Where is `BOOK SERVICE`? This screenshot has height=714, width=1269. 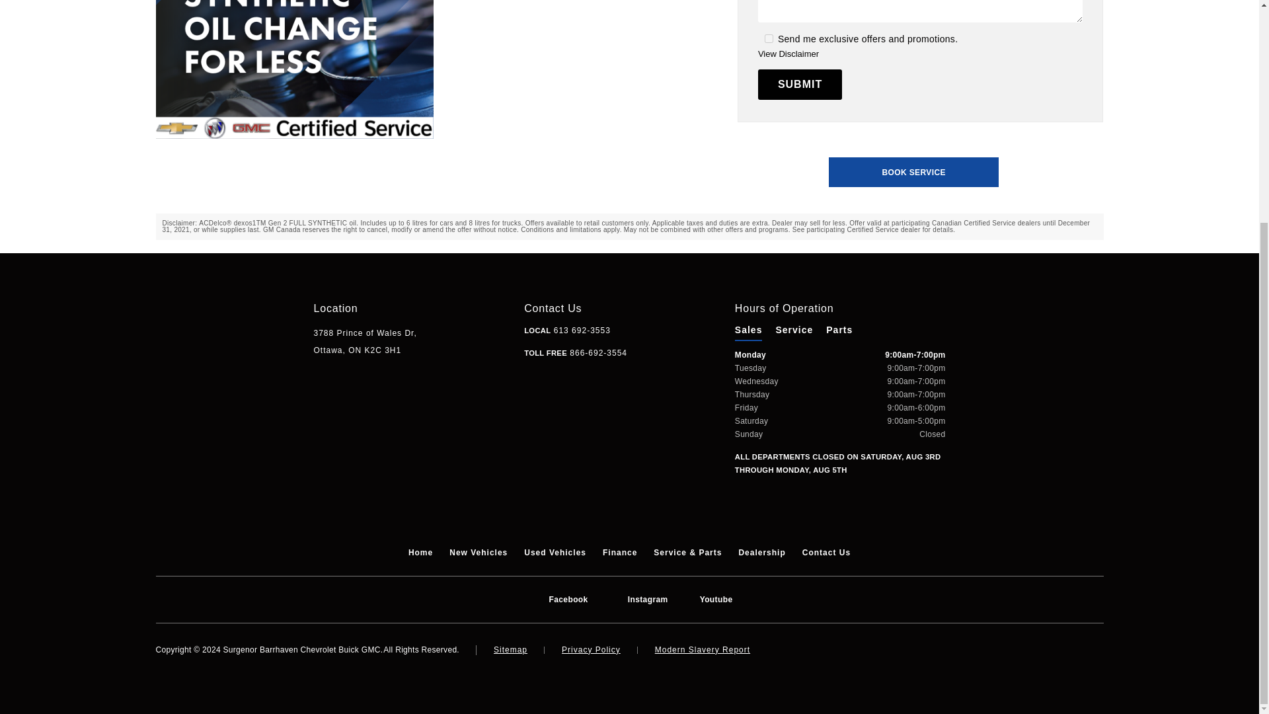
BOOK SERVICE is located at coordinates (913, 172).